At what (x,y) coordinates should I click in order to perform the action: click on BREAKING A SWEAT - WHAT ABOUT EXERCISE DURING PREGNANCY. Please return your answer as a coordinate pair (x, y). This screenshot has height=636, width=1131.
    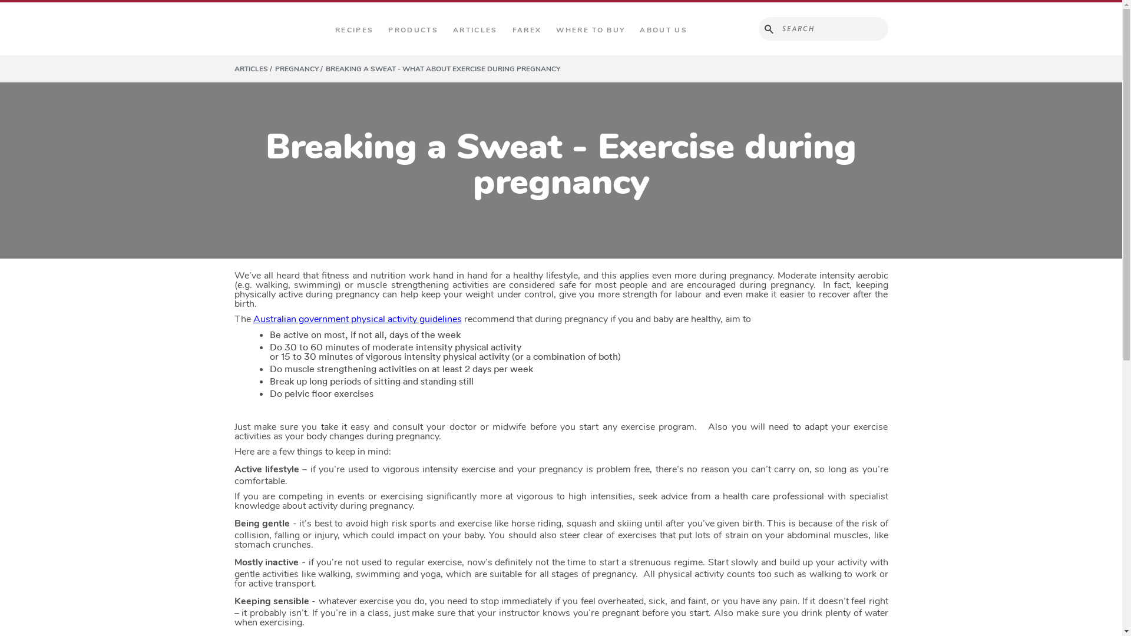
    Looking at the image, I should click on (442, 68).